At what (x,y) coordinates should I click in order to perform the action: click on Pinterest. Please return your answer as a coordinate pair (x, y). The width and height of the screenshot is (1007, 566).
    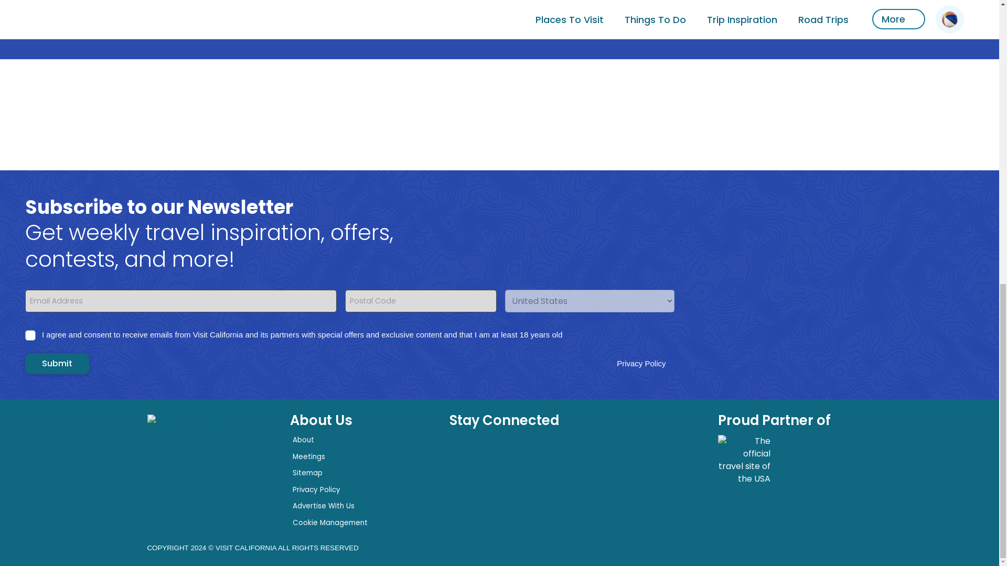
    Looking at the image, I should click on (587, 457).